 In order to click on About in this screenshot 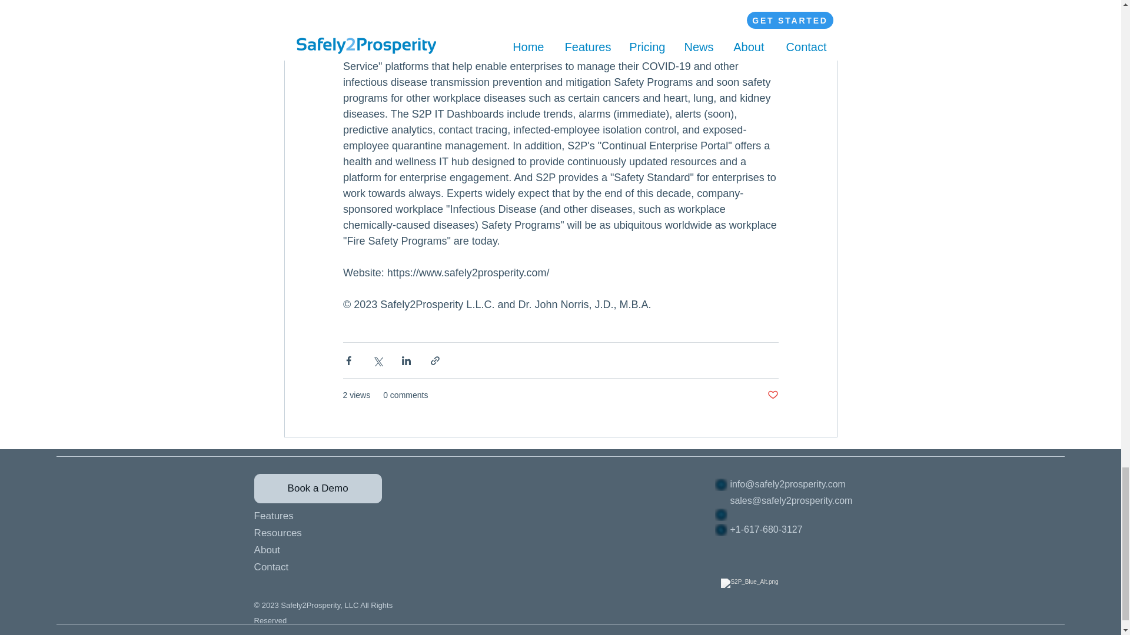, I will do `click(308, 550)`.